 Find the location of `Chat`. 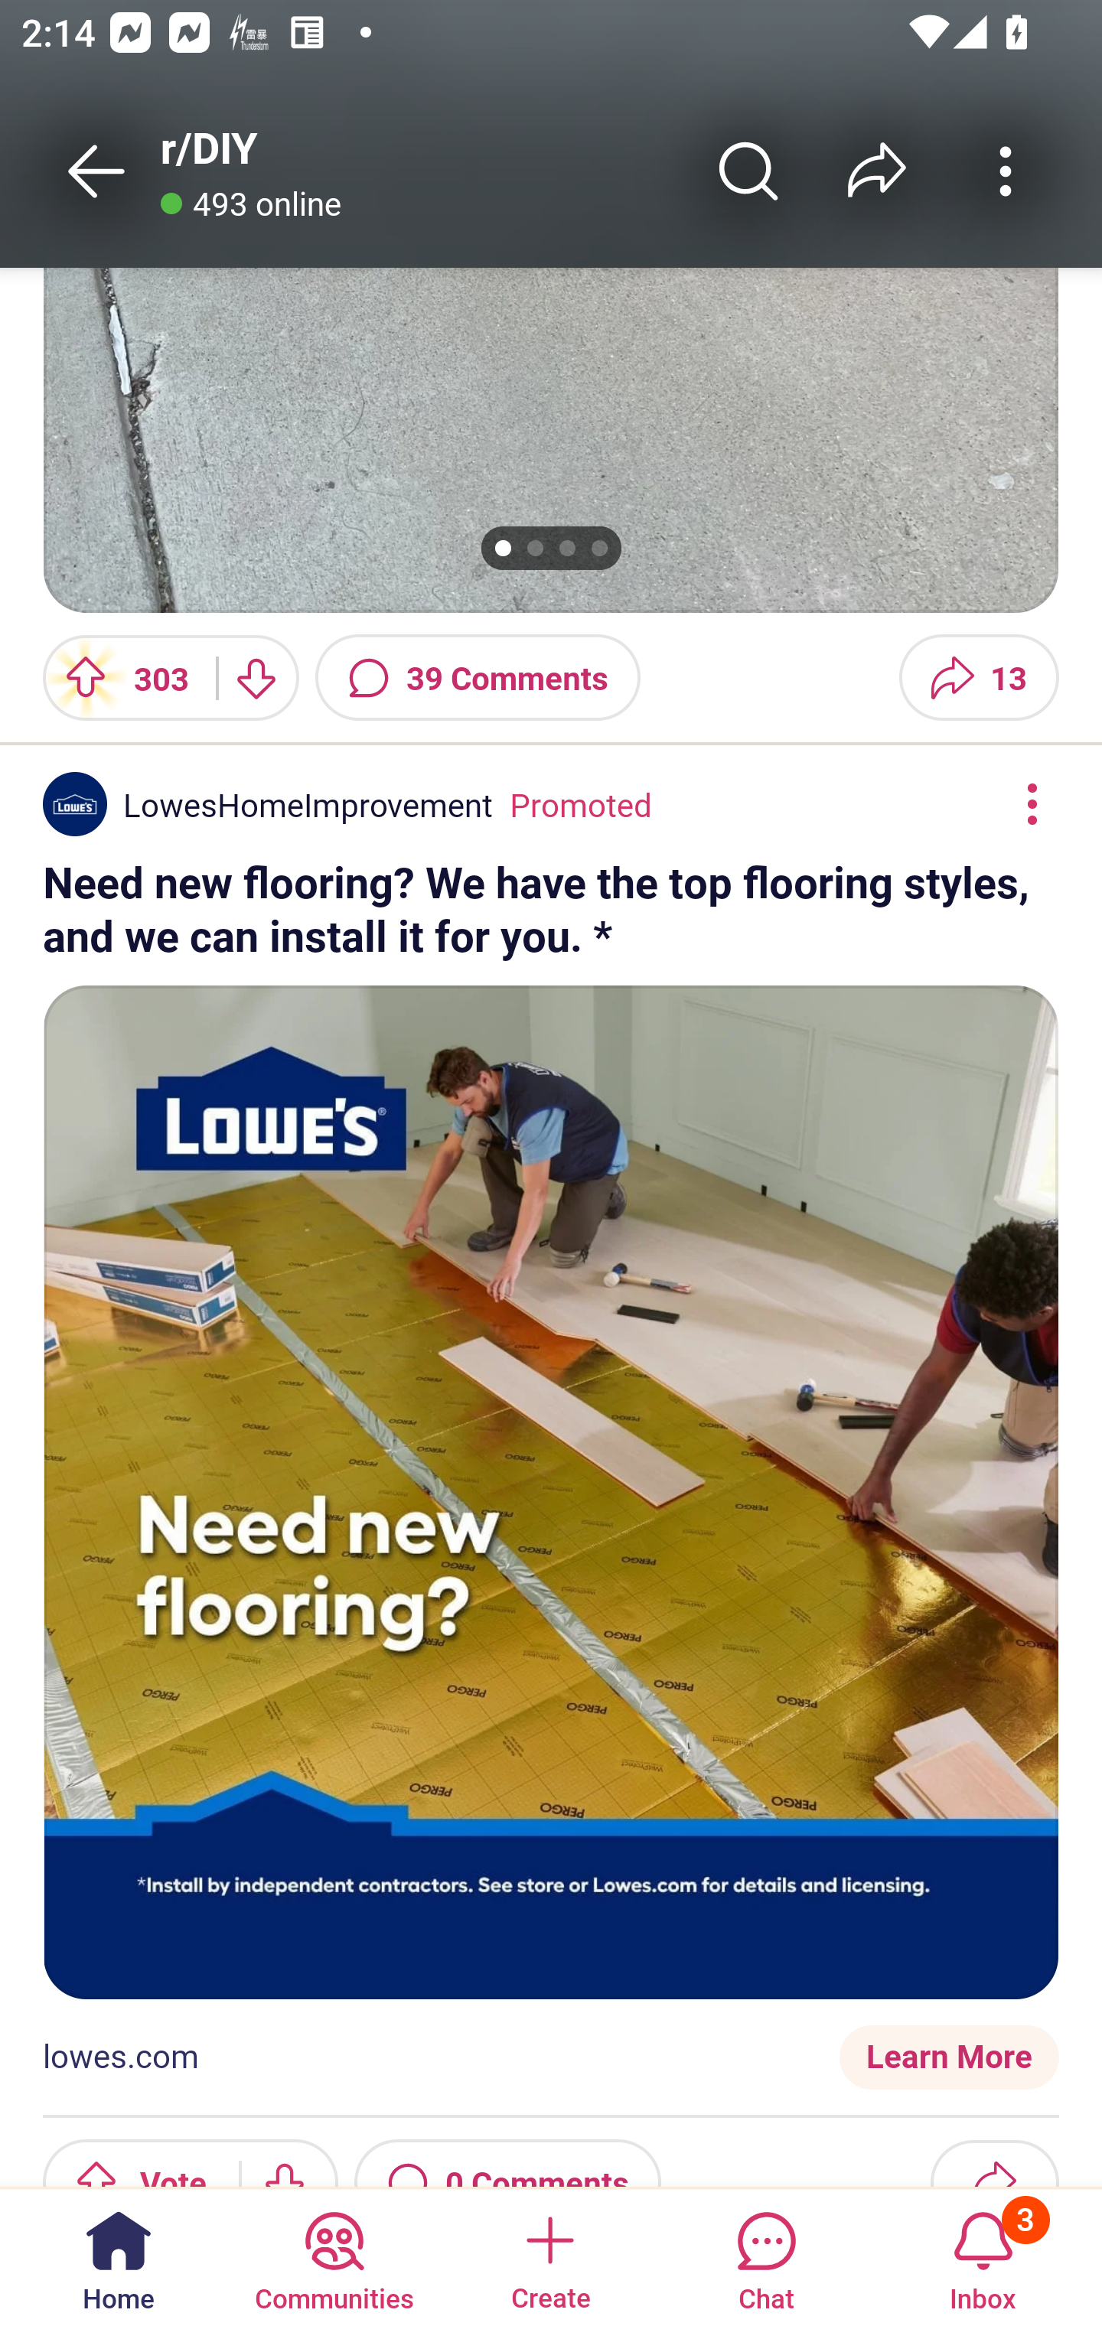

Chat is located at coordinates (766, 2256).